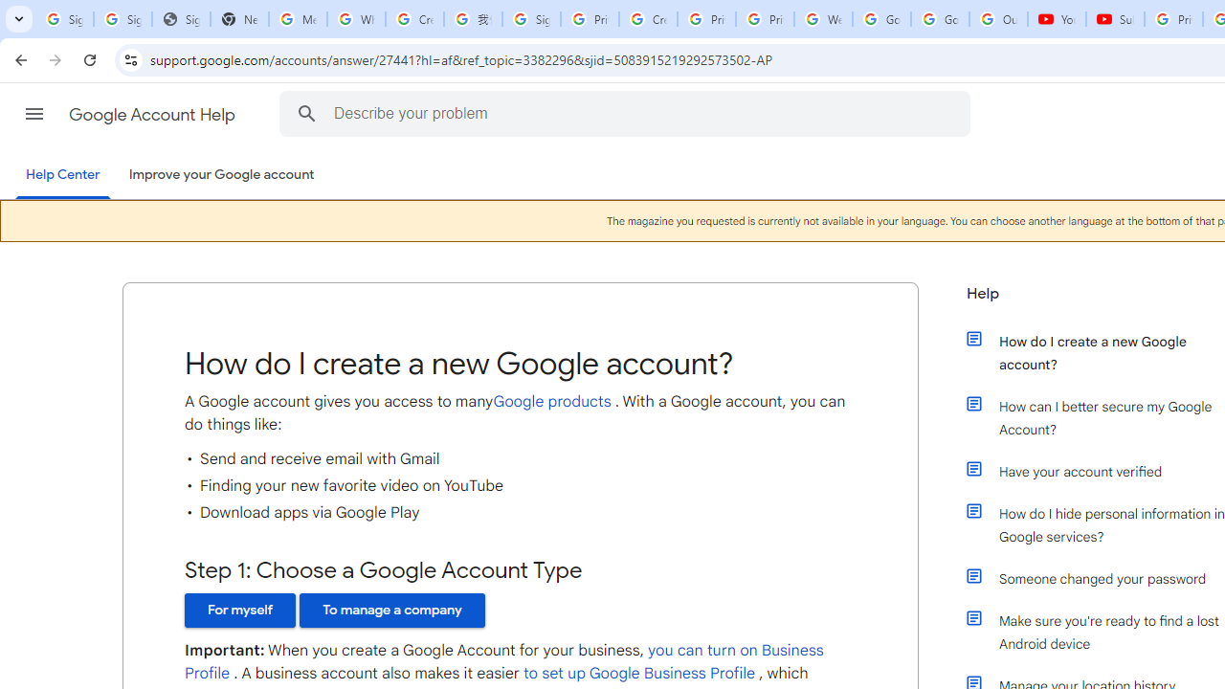 This screenshot has width=1225, height=689. Describe the element at coordinates (638, 674) in the screenshot. I see `to set up Google Business Profile` at that location.